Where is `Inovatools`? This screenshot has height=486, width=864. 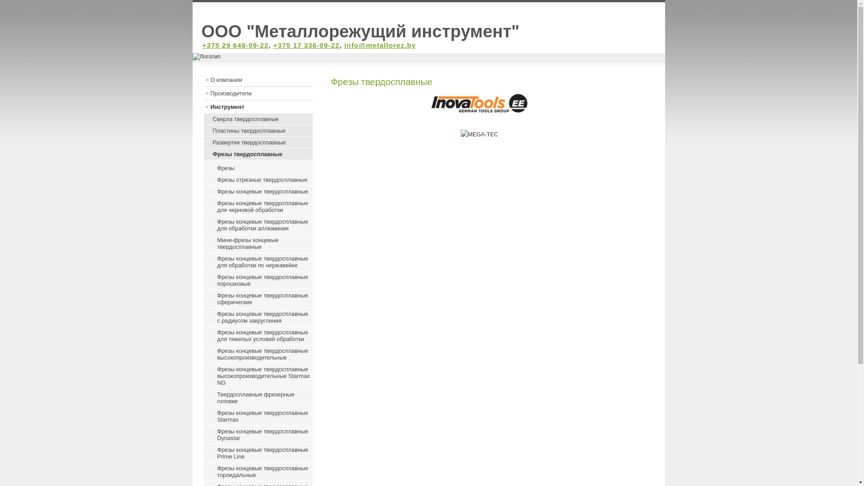 Inovatools is located at coordinates (480, 103).